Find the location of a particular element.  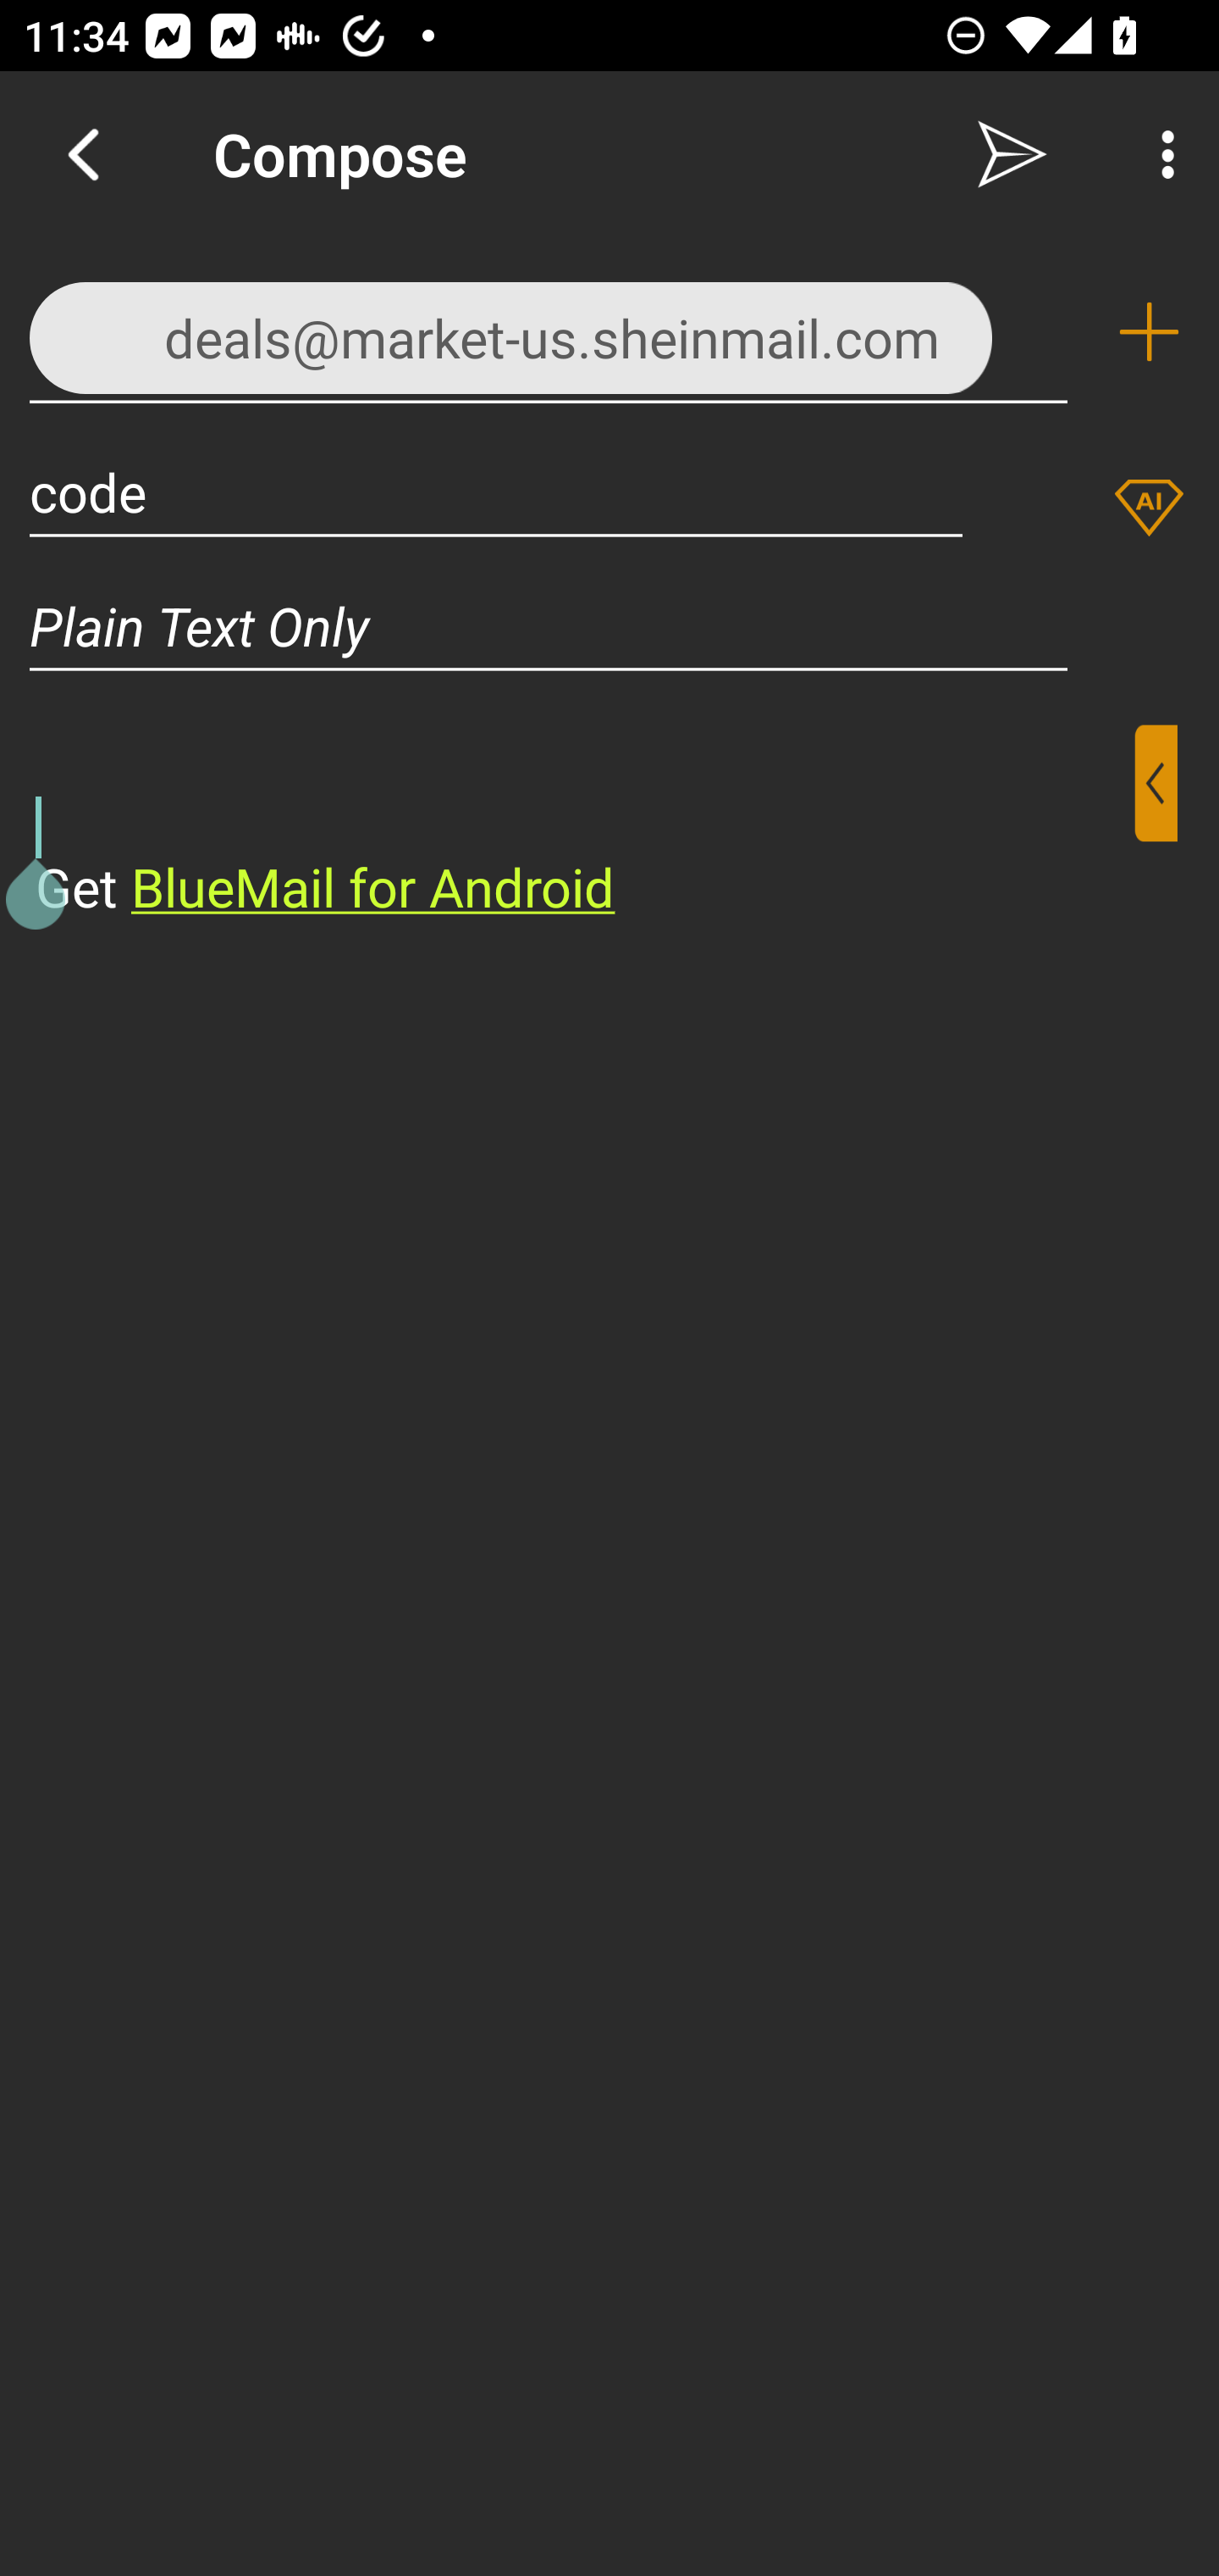



⁣Get BlueMail for Android ​ is located at coordinates (583, 824).